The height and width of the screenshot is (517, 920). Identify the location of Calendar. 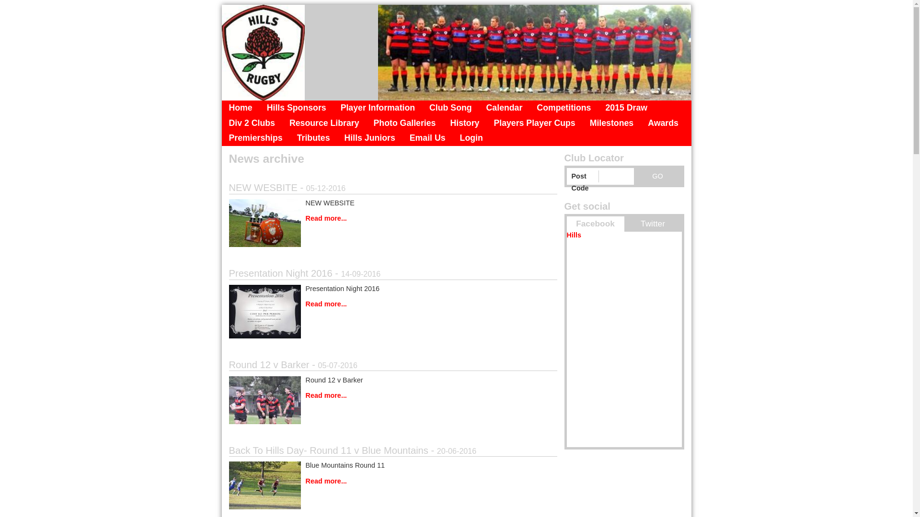
(505, 108).